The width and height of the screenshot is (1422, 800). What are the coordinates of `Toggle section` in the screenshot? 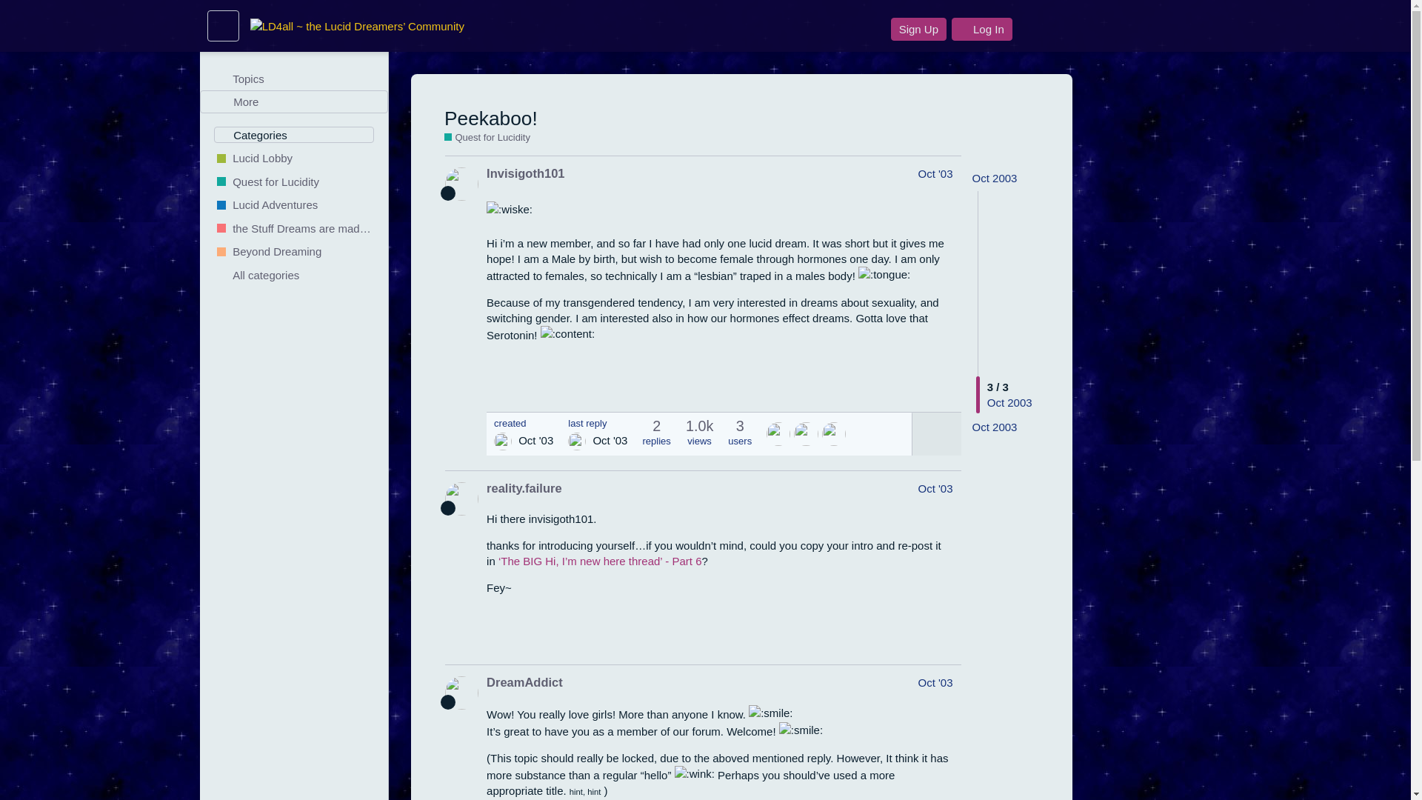 It's located at (295, 135).